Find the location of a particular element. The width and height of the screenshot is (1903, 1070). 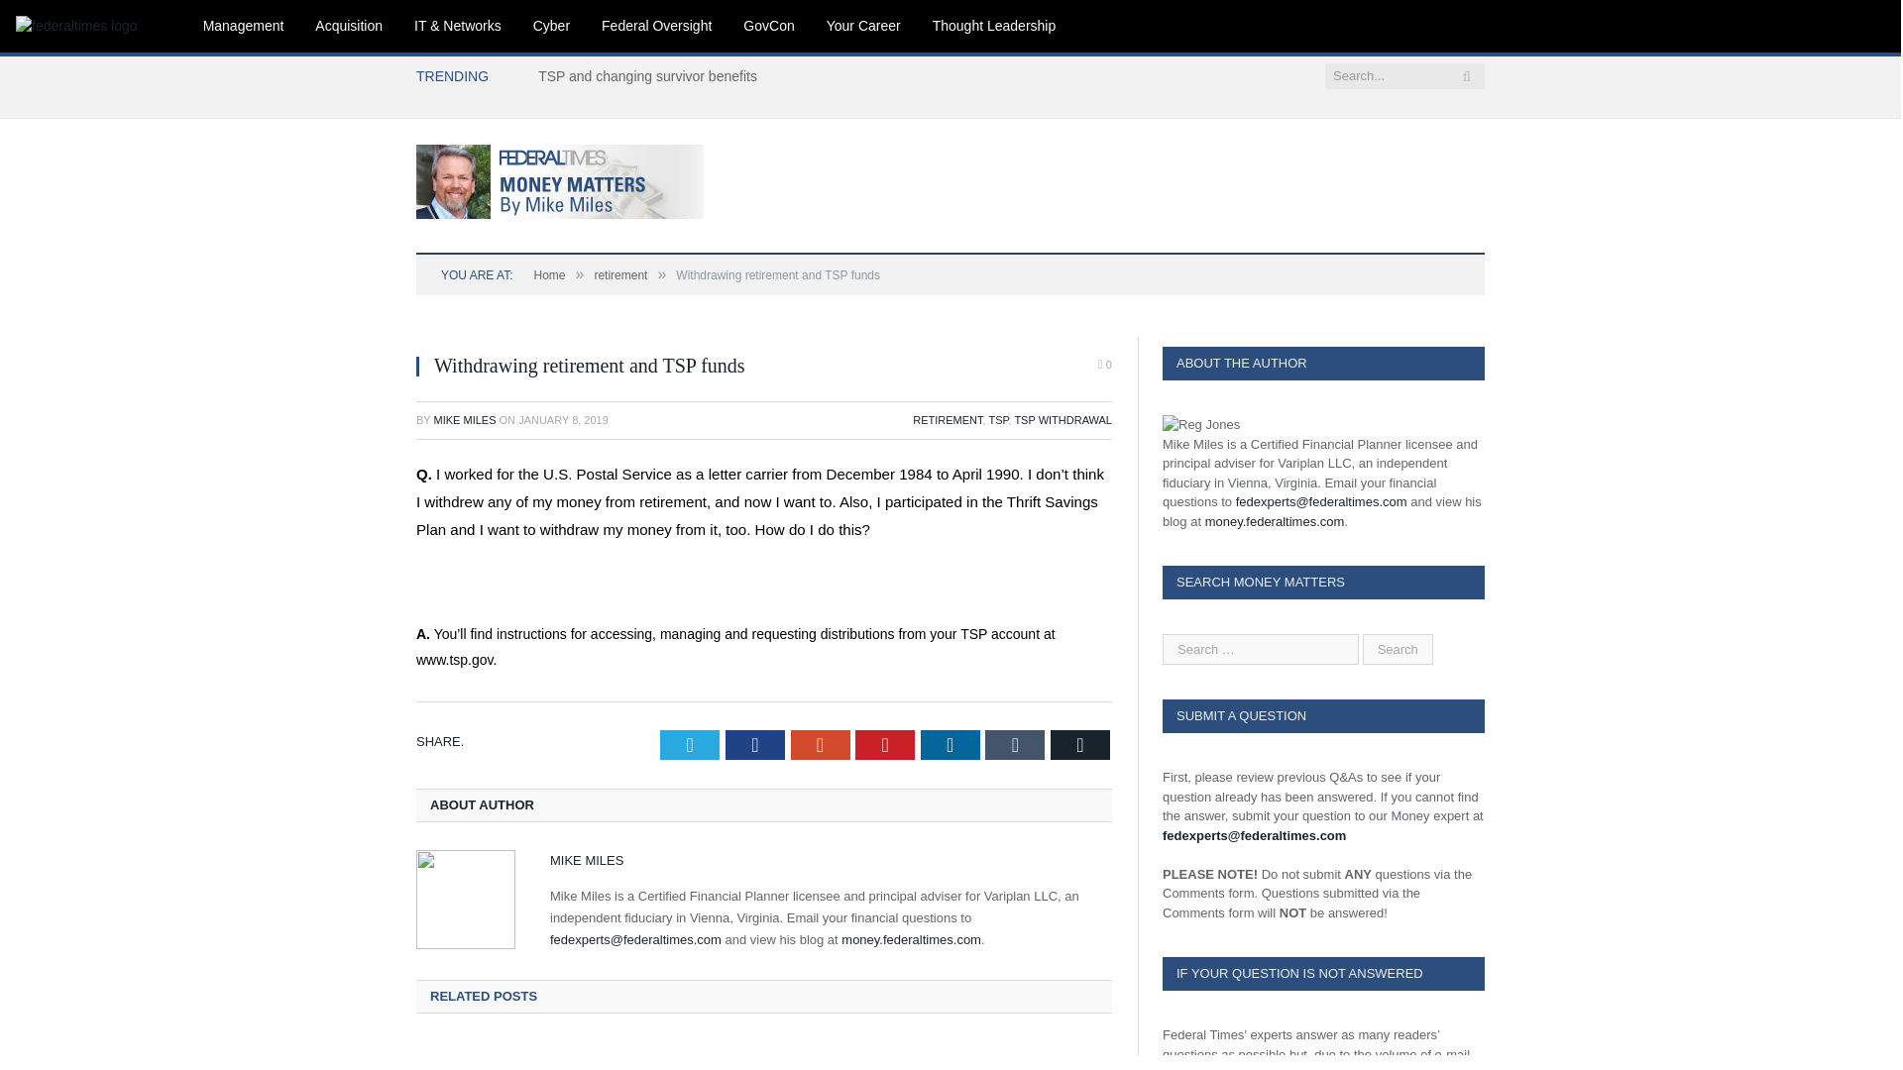

Tumblr is located at coordinates (1015, 744).